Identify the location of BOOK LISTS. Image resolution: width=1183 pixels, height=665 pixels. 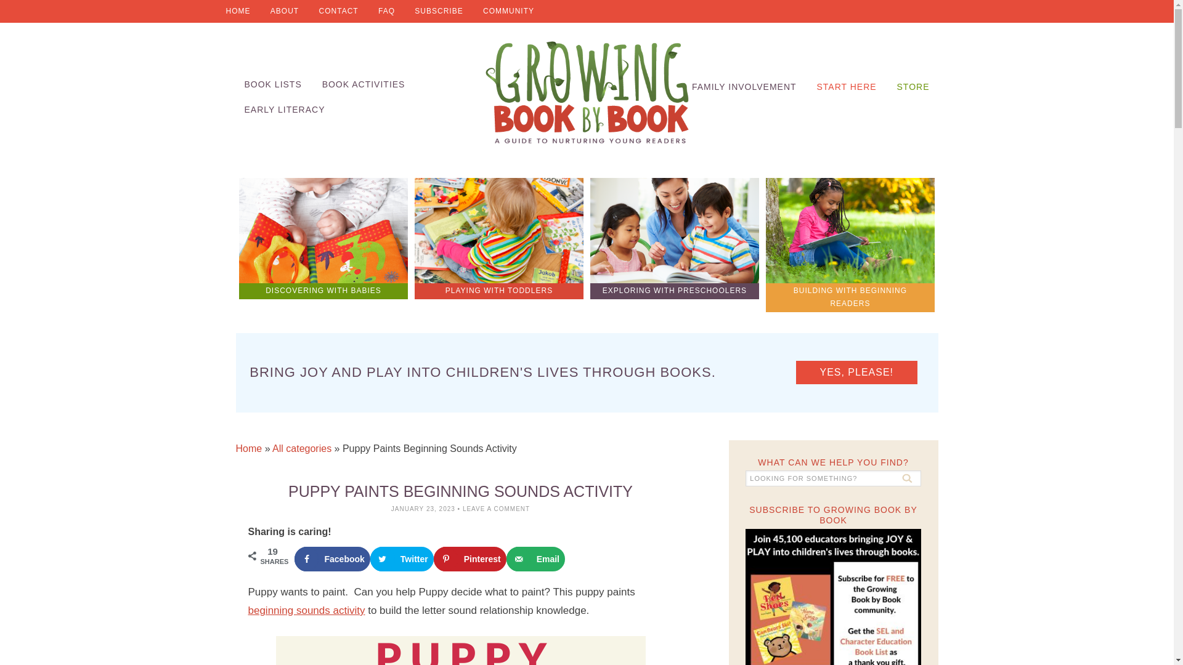
(272, 84).